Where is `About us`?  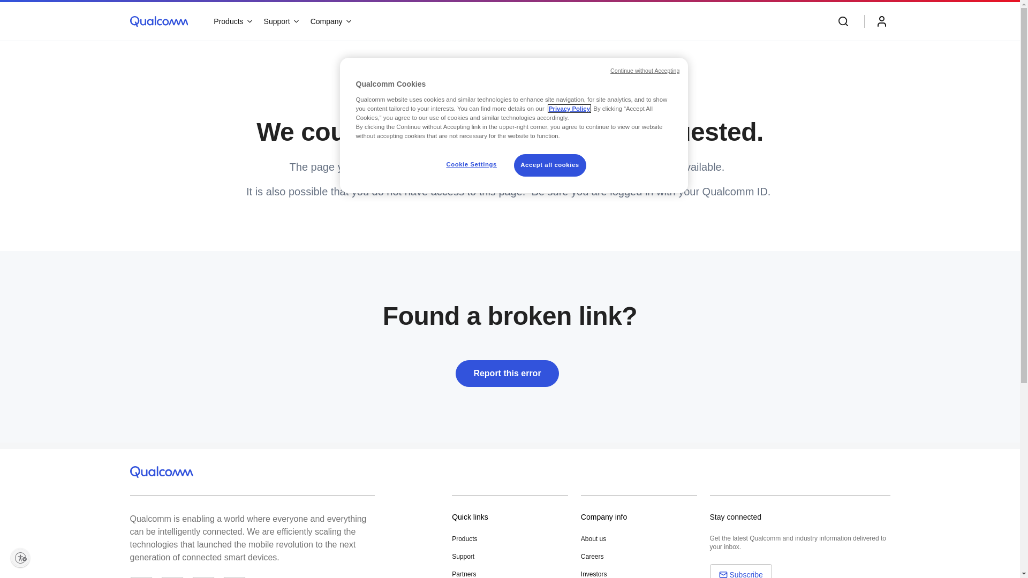
About us is located at coordinates (593, 539).